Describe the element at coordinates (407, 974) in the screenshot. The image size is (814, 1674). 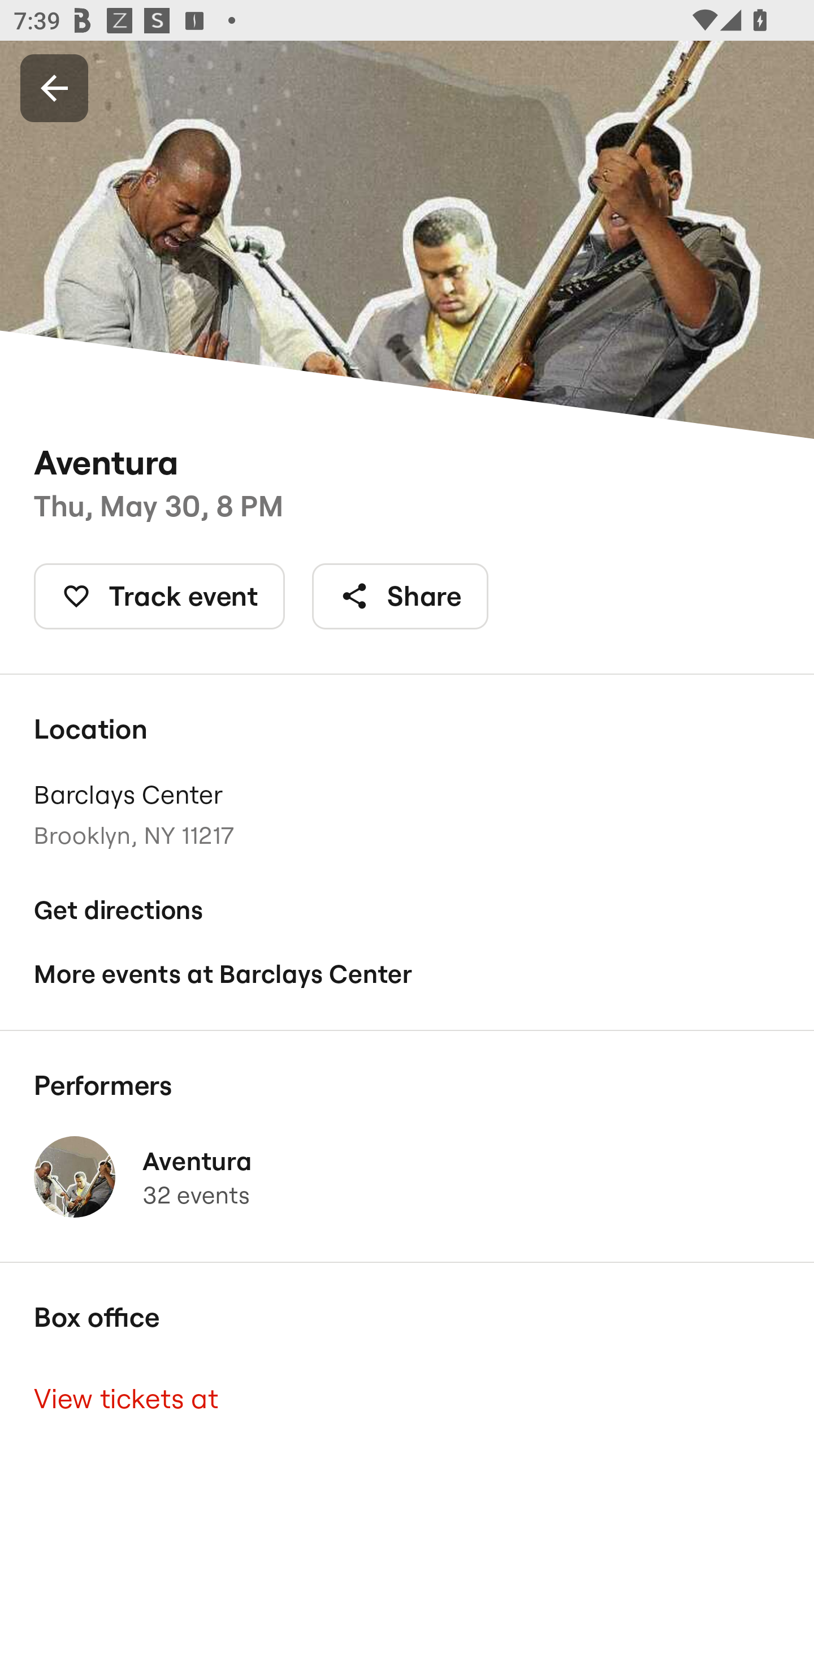
I see `More events at Barclays Center` at that location.